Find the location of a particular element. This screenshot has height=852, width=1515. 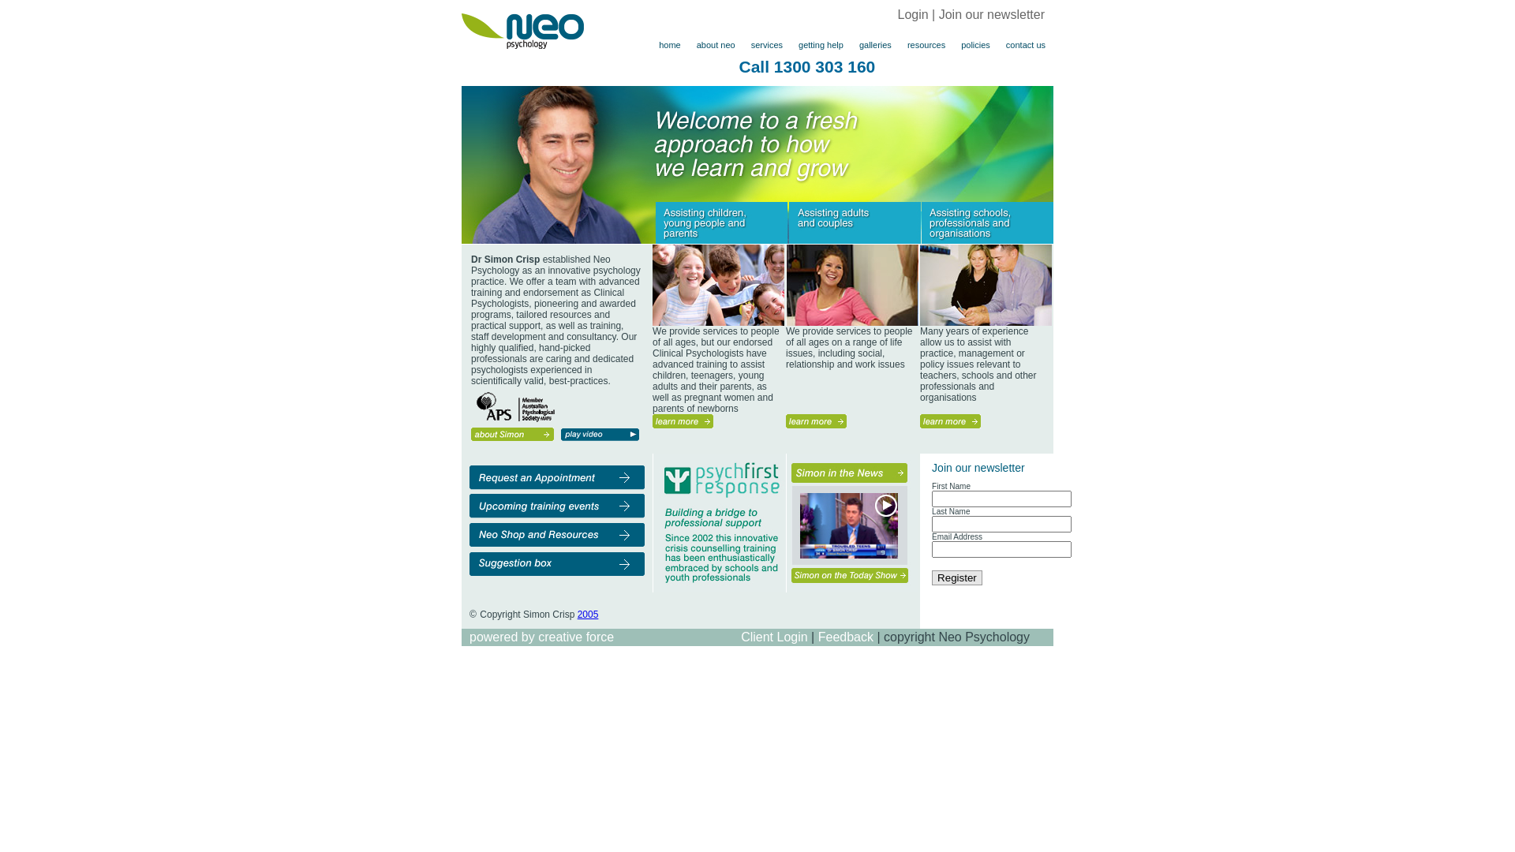

getting help is located at coordinates (821, 45).